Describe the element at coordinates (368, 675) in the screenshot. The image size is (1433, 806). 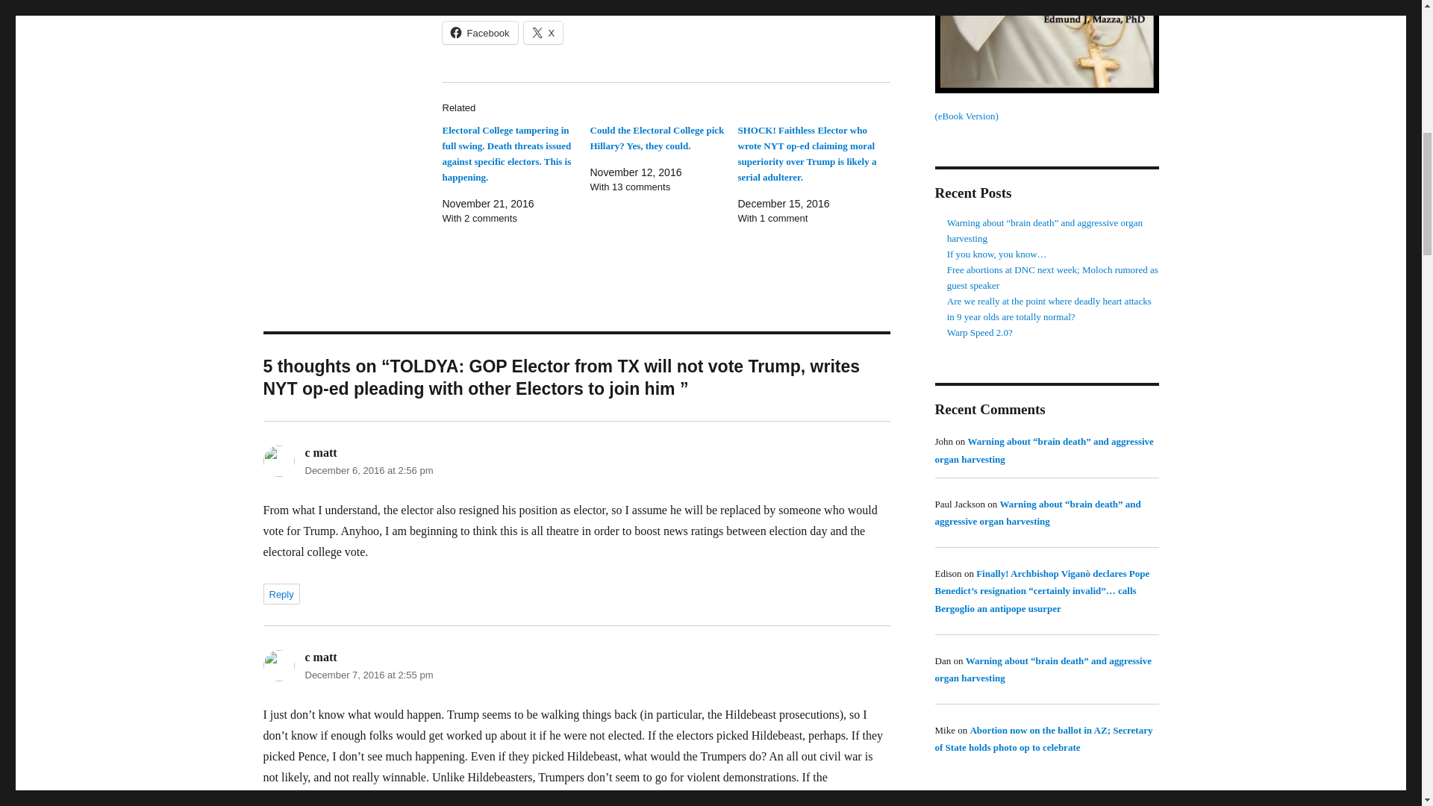
I see `December 7, 2016 at 2:55 pm` at that location.